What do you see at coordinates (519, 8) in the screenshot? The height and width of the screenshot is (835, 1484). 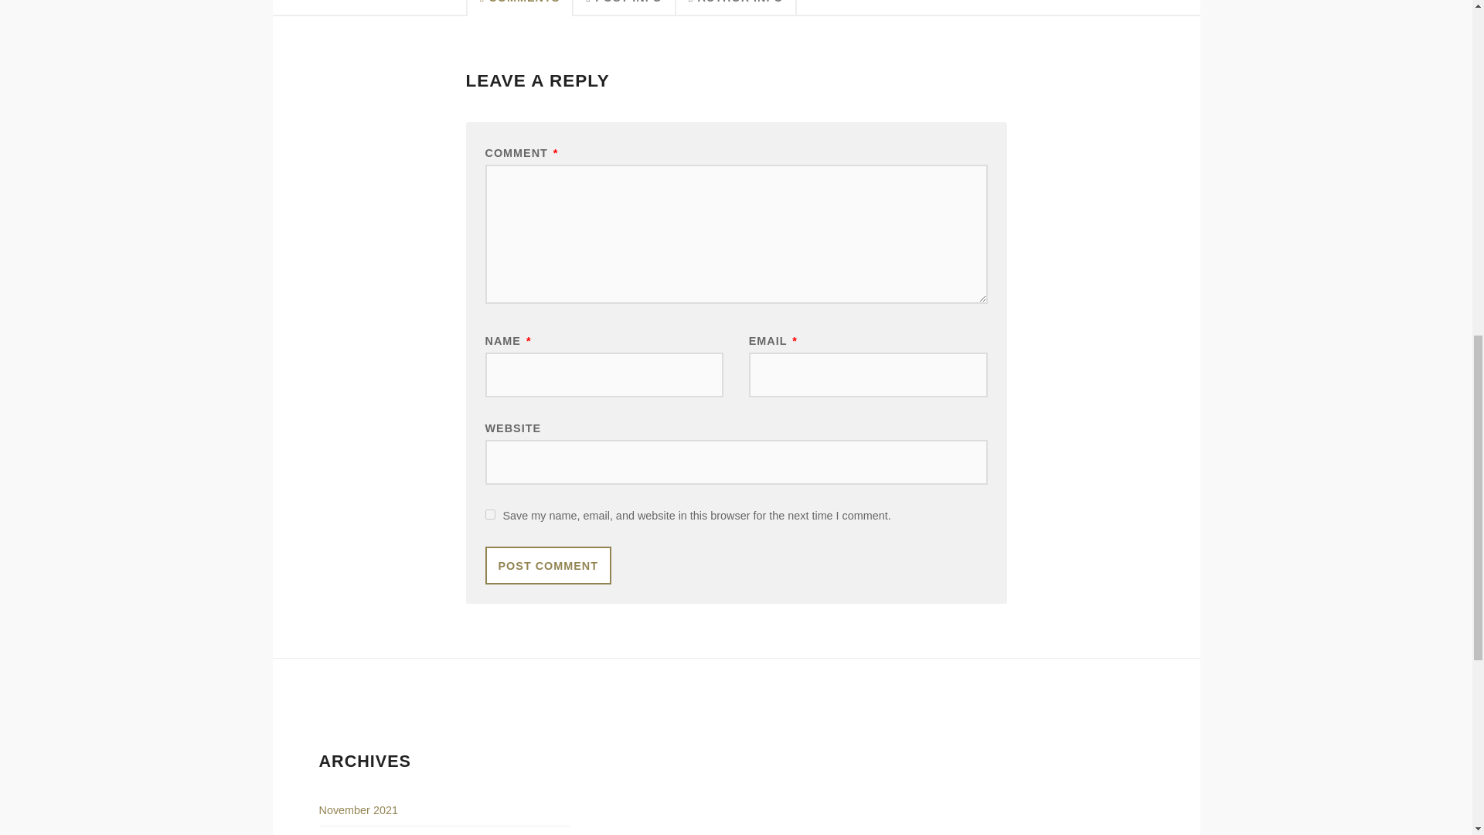 I see `COMMENTS` at bounding box center [519, 8].